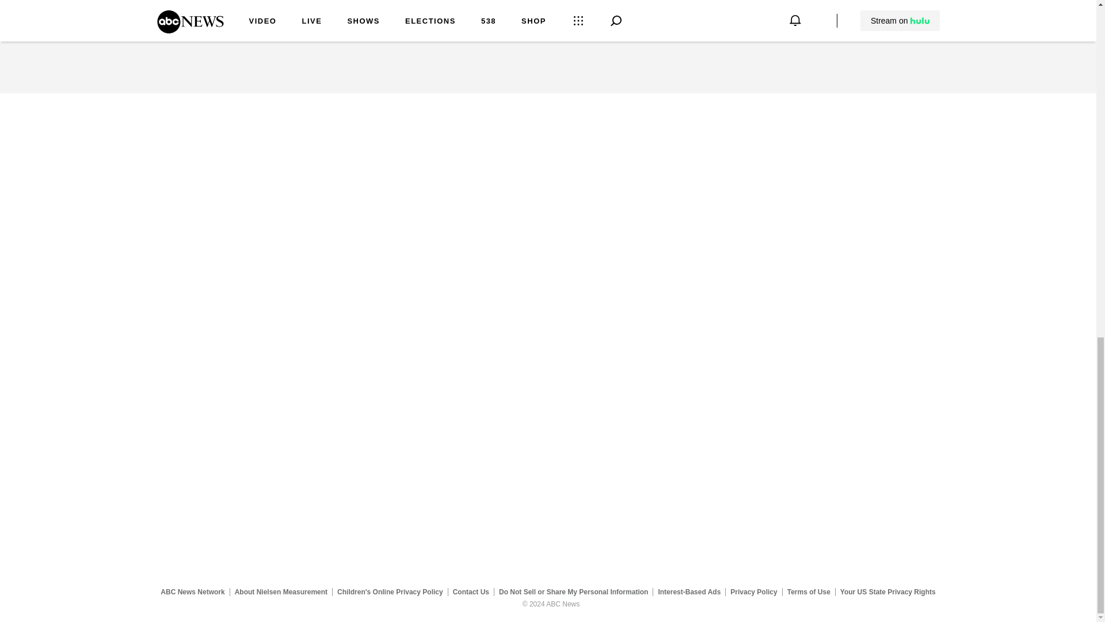  I want to click on Privacy Policy, so click(754, 591).